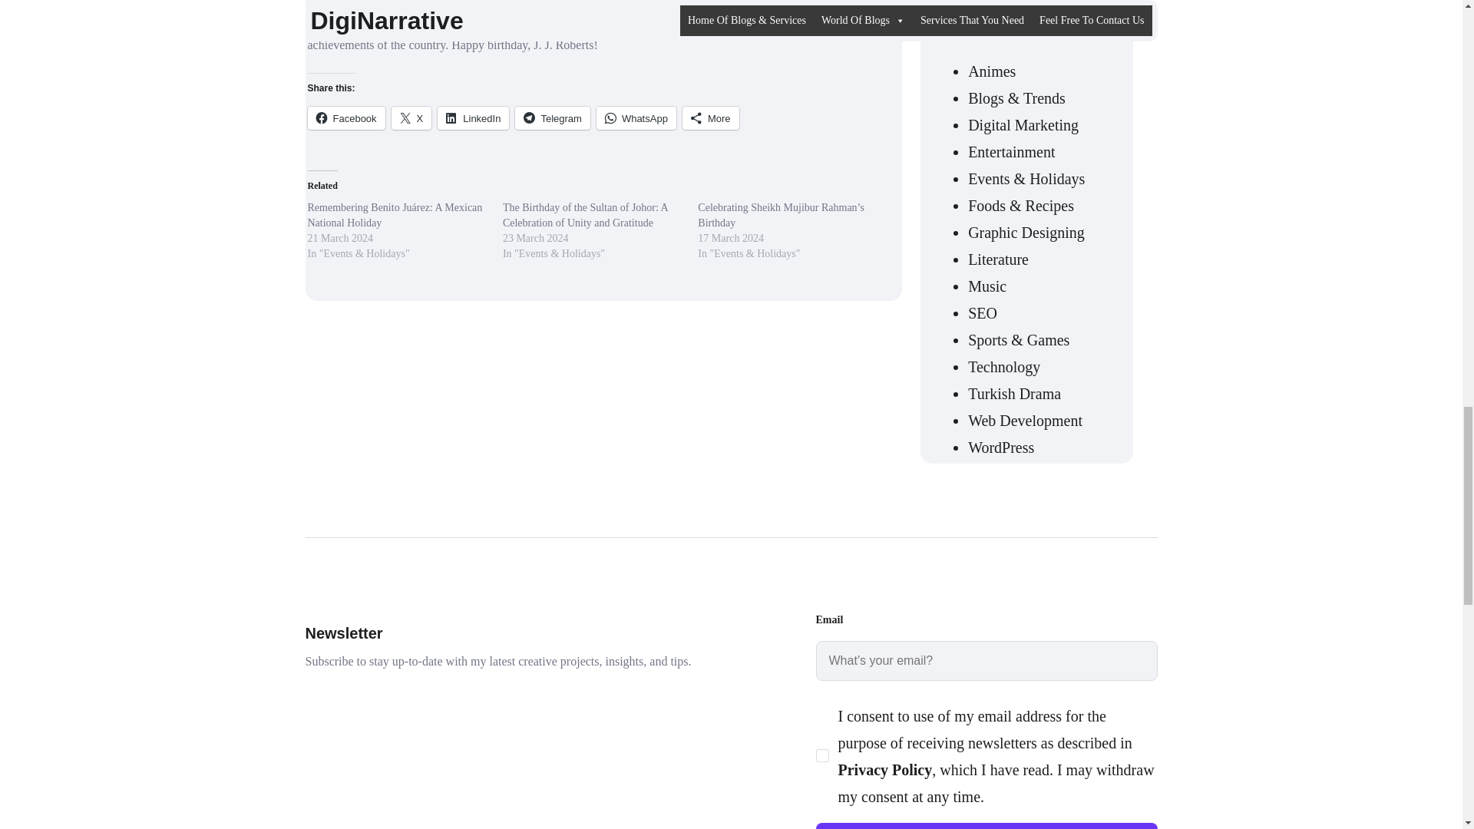 The height and width of the screenshot is (829, 1474). What do you see at coordinates (636, 118) in the screenshot?
I see `WhatsApp` at bounding box center [636, 118].